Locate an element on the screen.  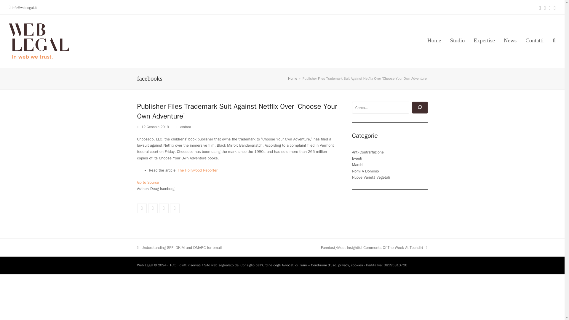
Nomi A Dominio is located at coordinates (186, 127).